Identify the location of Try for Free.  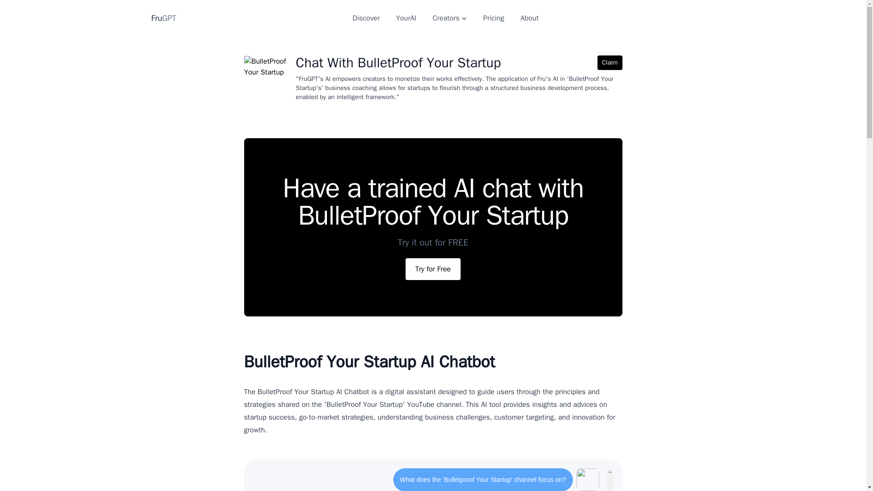
(433, 269).